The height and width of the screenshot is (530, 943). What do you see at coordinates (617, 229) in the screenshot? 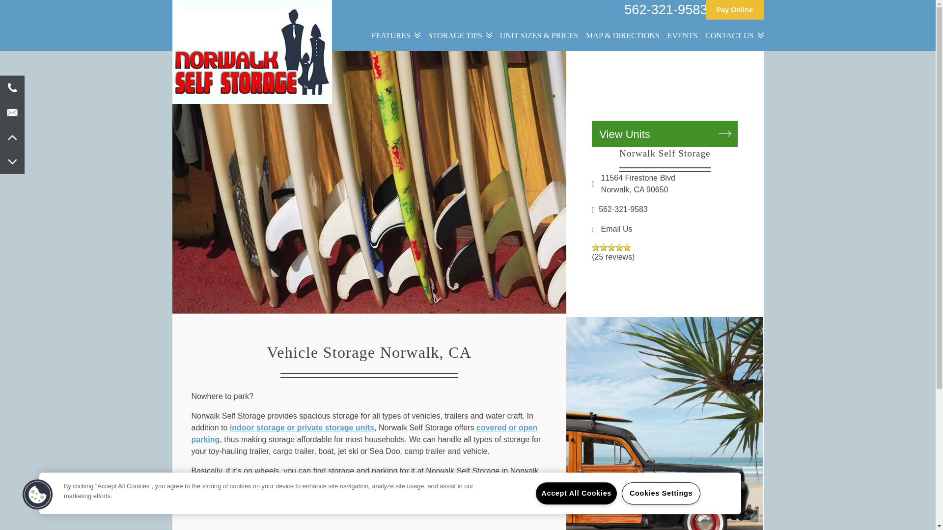
I see `Email Us` at bounding box center [617, 229].